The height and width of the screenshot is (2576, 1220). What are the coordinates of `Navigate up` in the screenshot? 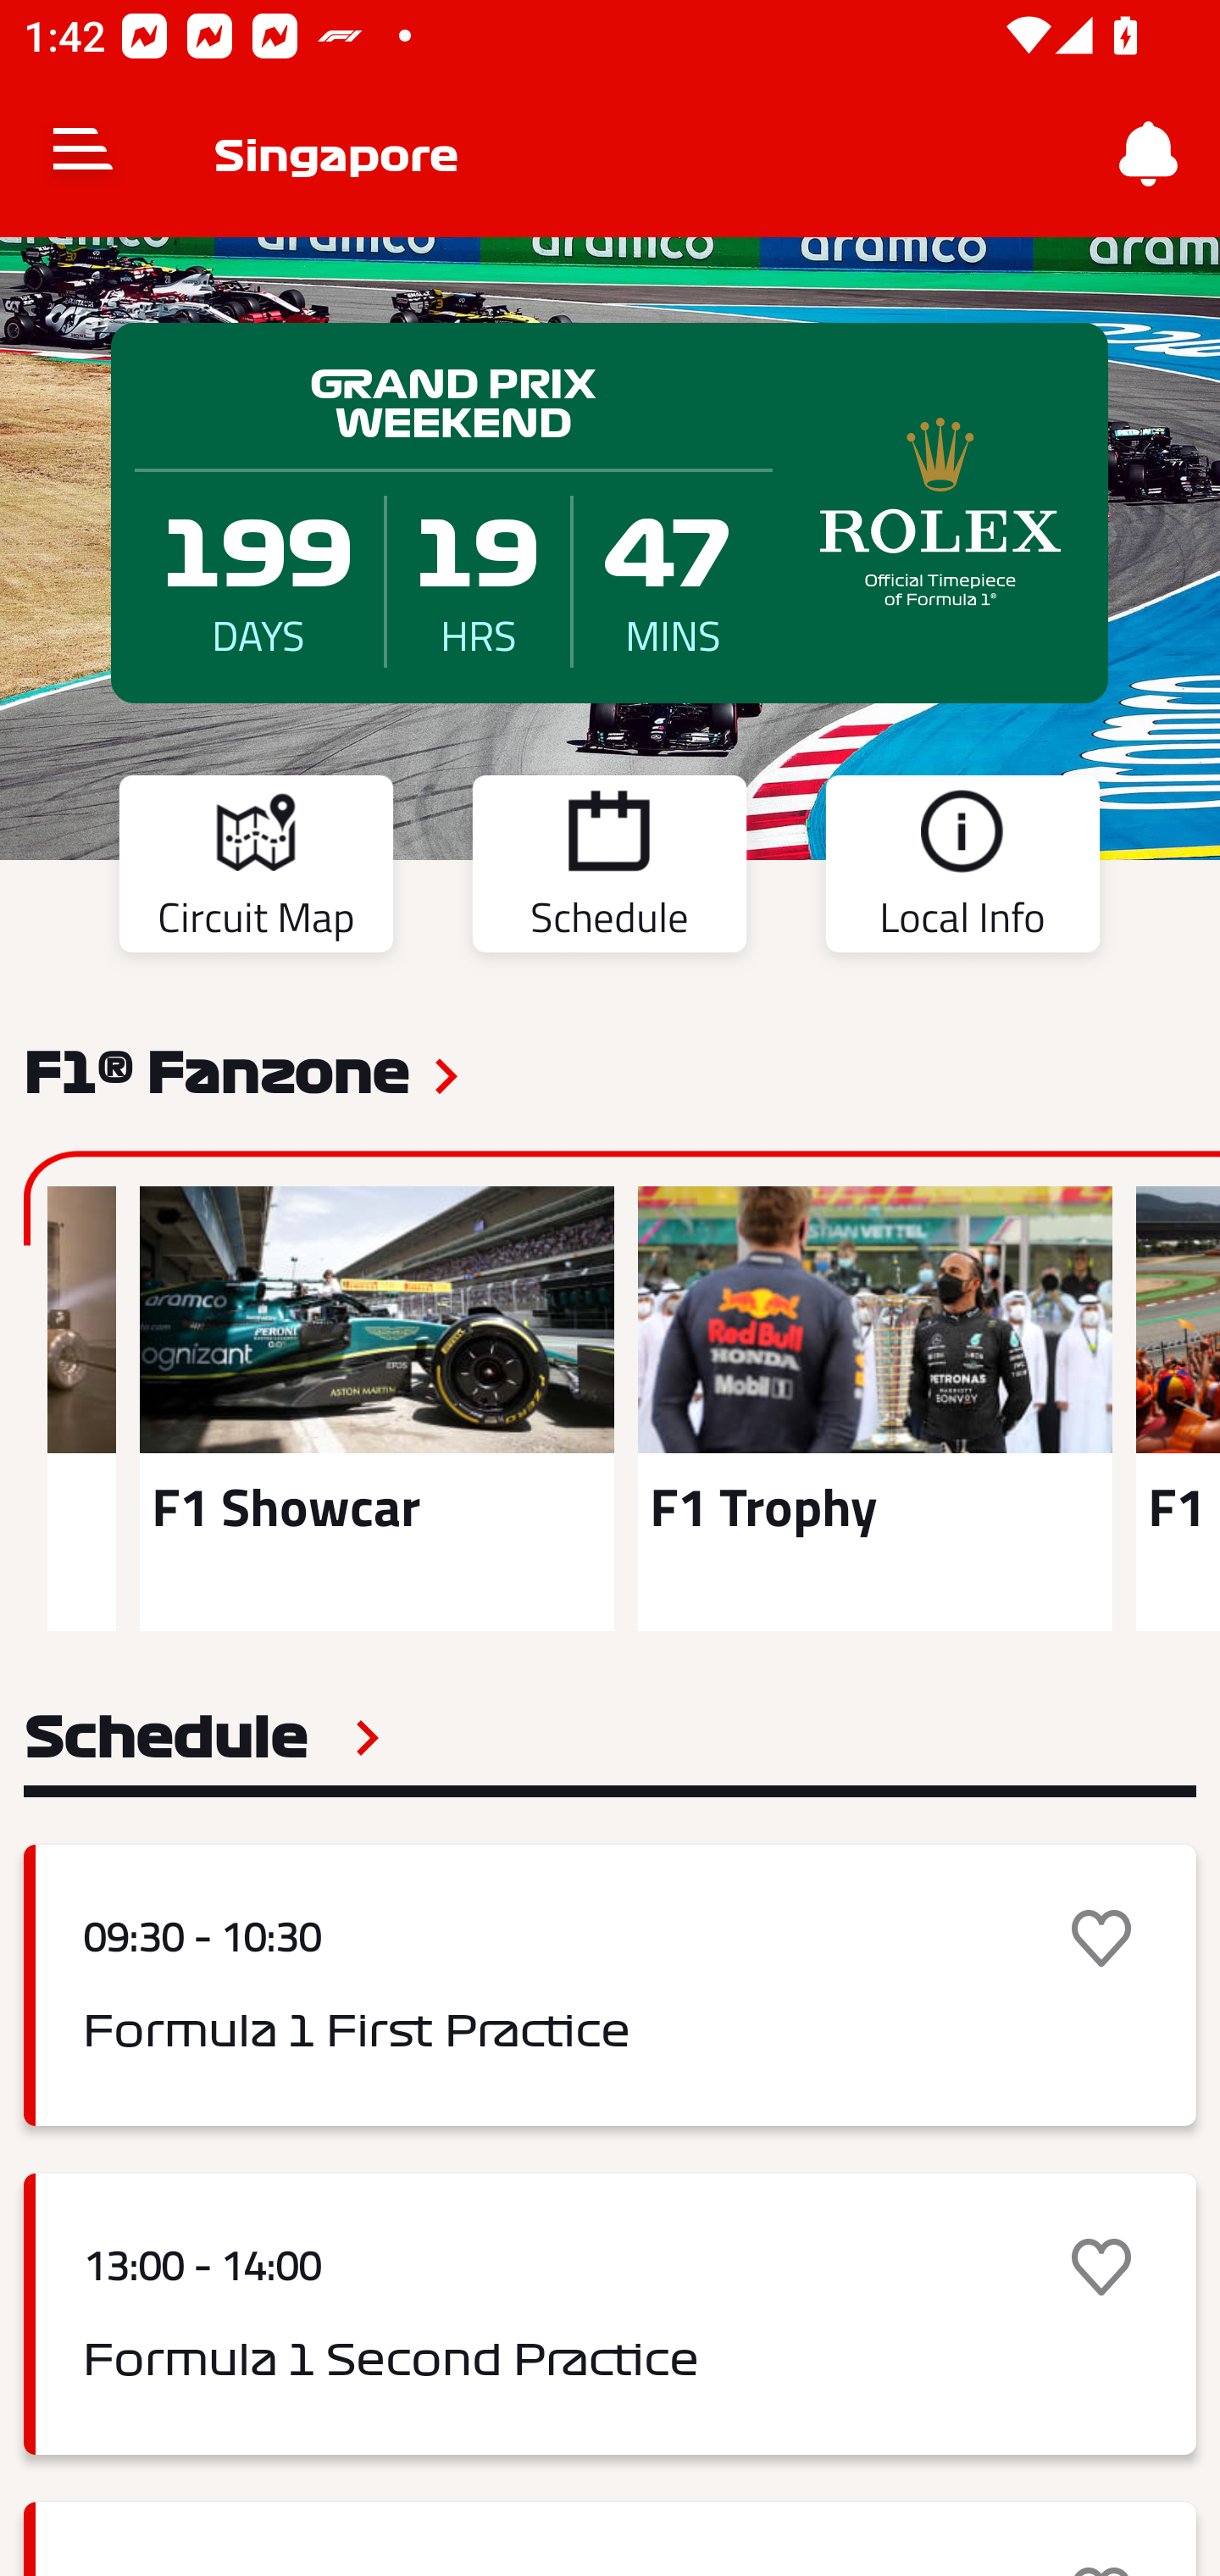 It's located at (83, 154).